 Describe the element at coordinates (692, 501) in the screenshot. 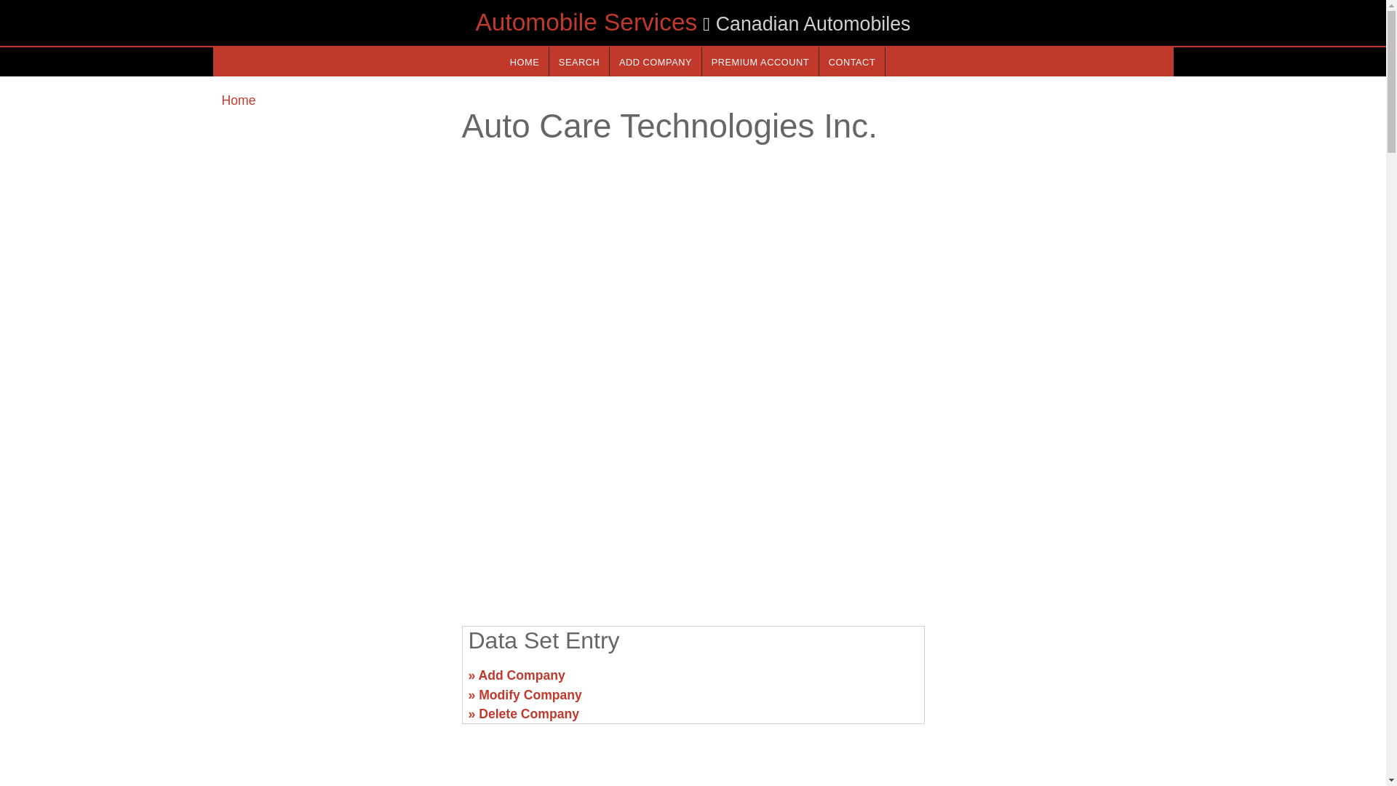

I see `Advertisement` at that location.